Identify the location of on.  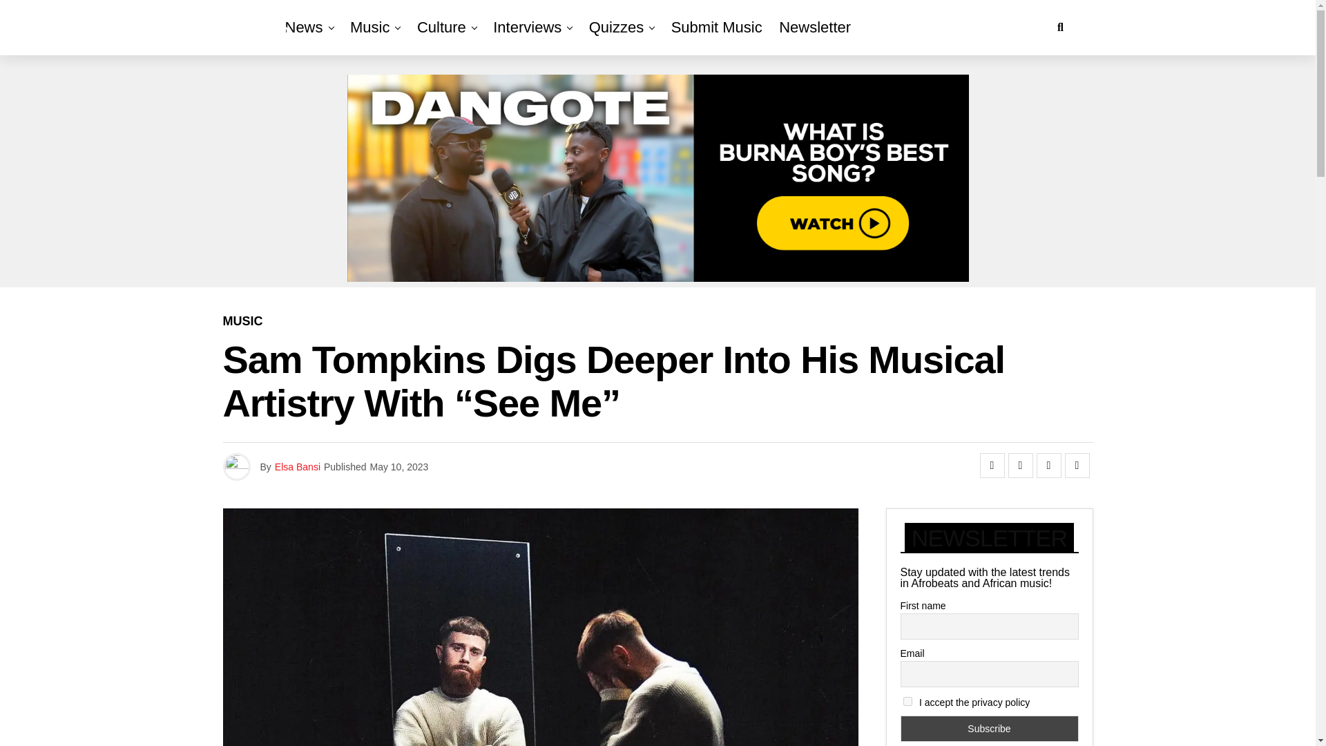
(907, 700).